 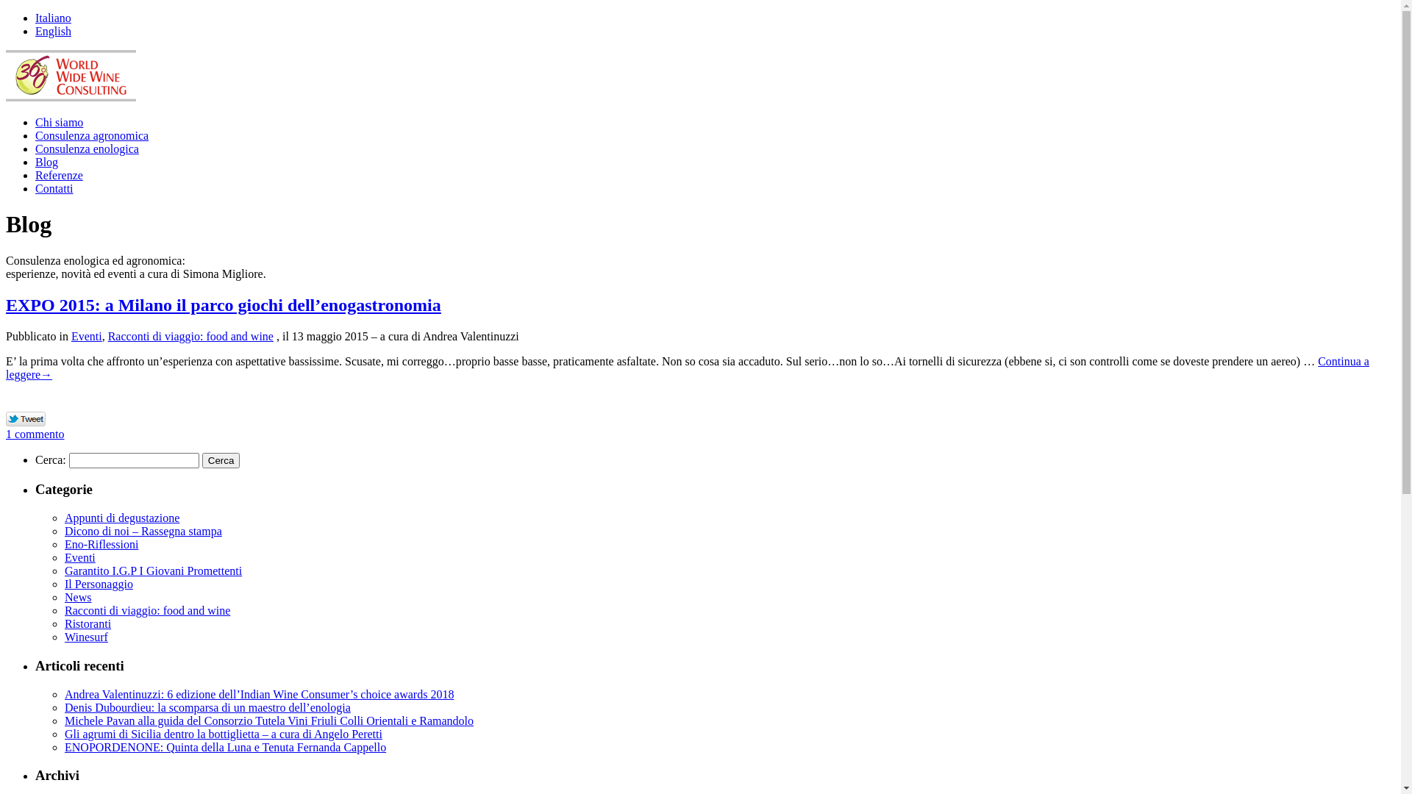 I want to click on News, so click(x=78, y=597).